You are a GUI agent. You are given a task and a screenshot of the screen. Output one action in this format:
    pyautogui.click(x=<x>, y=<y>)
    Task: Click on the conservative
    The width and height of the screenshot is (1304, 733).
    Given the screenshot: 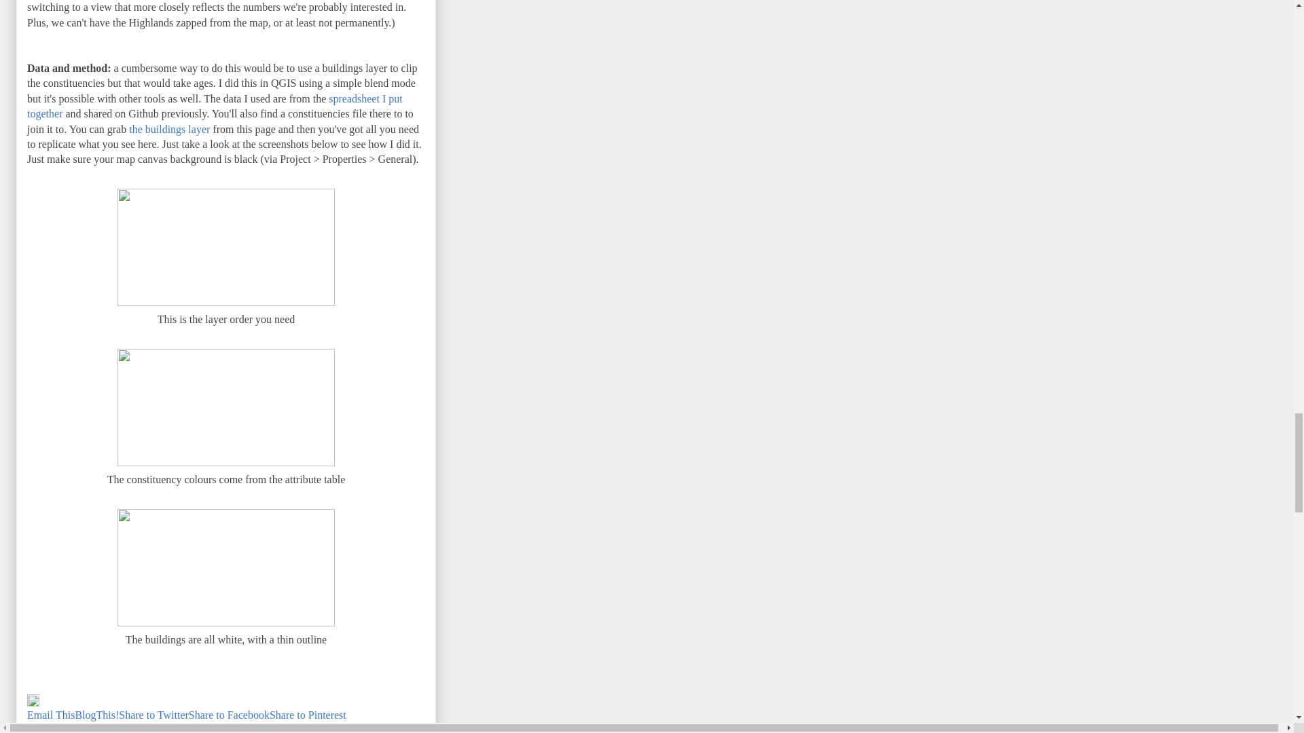 What is the action you would take?
    pyautogui.click(x=181, y=727)
    